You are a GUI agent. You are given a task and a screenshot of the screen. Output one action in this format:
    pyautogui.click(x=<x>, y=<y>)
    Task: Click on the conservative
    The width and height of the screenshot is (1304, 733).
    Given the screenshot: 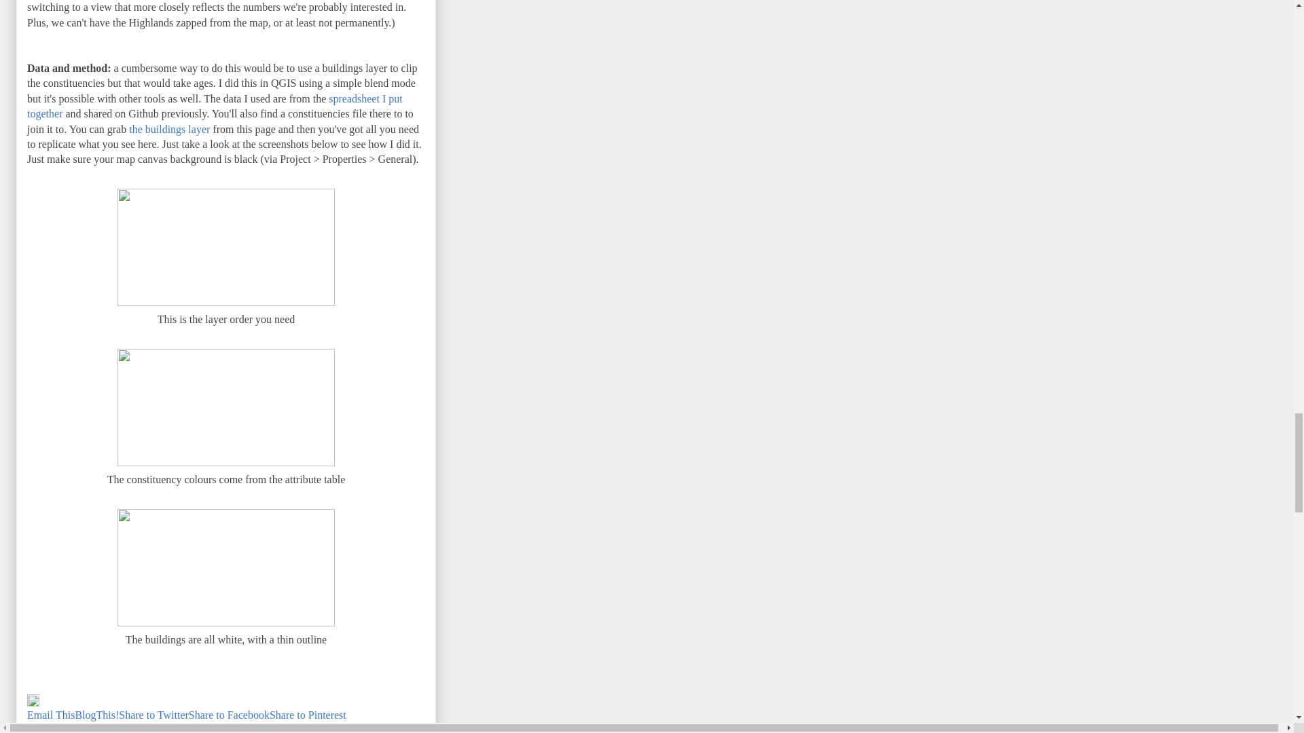 What is the action you would take?
    pyautogui.click(x=181, y=727)
    